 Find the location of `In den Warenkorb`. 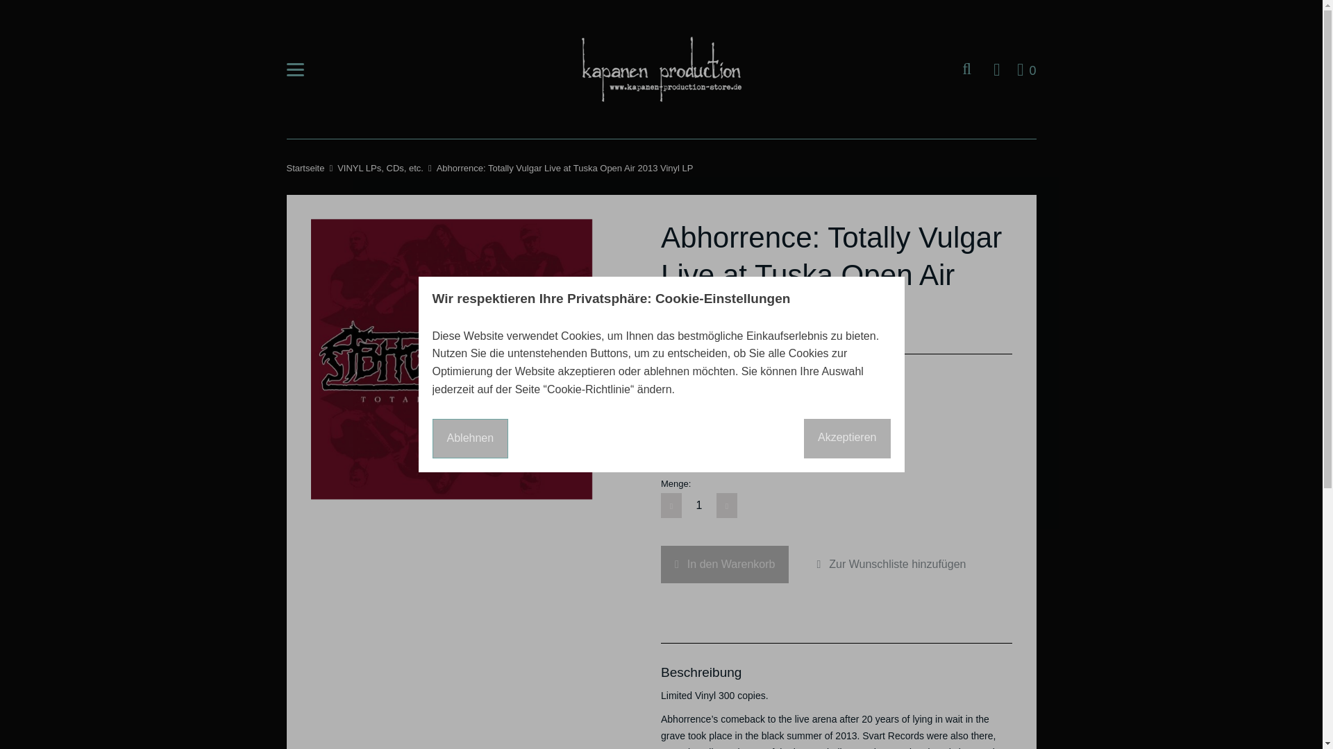

In den Warenkorb is located at coordinates (725, 565).